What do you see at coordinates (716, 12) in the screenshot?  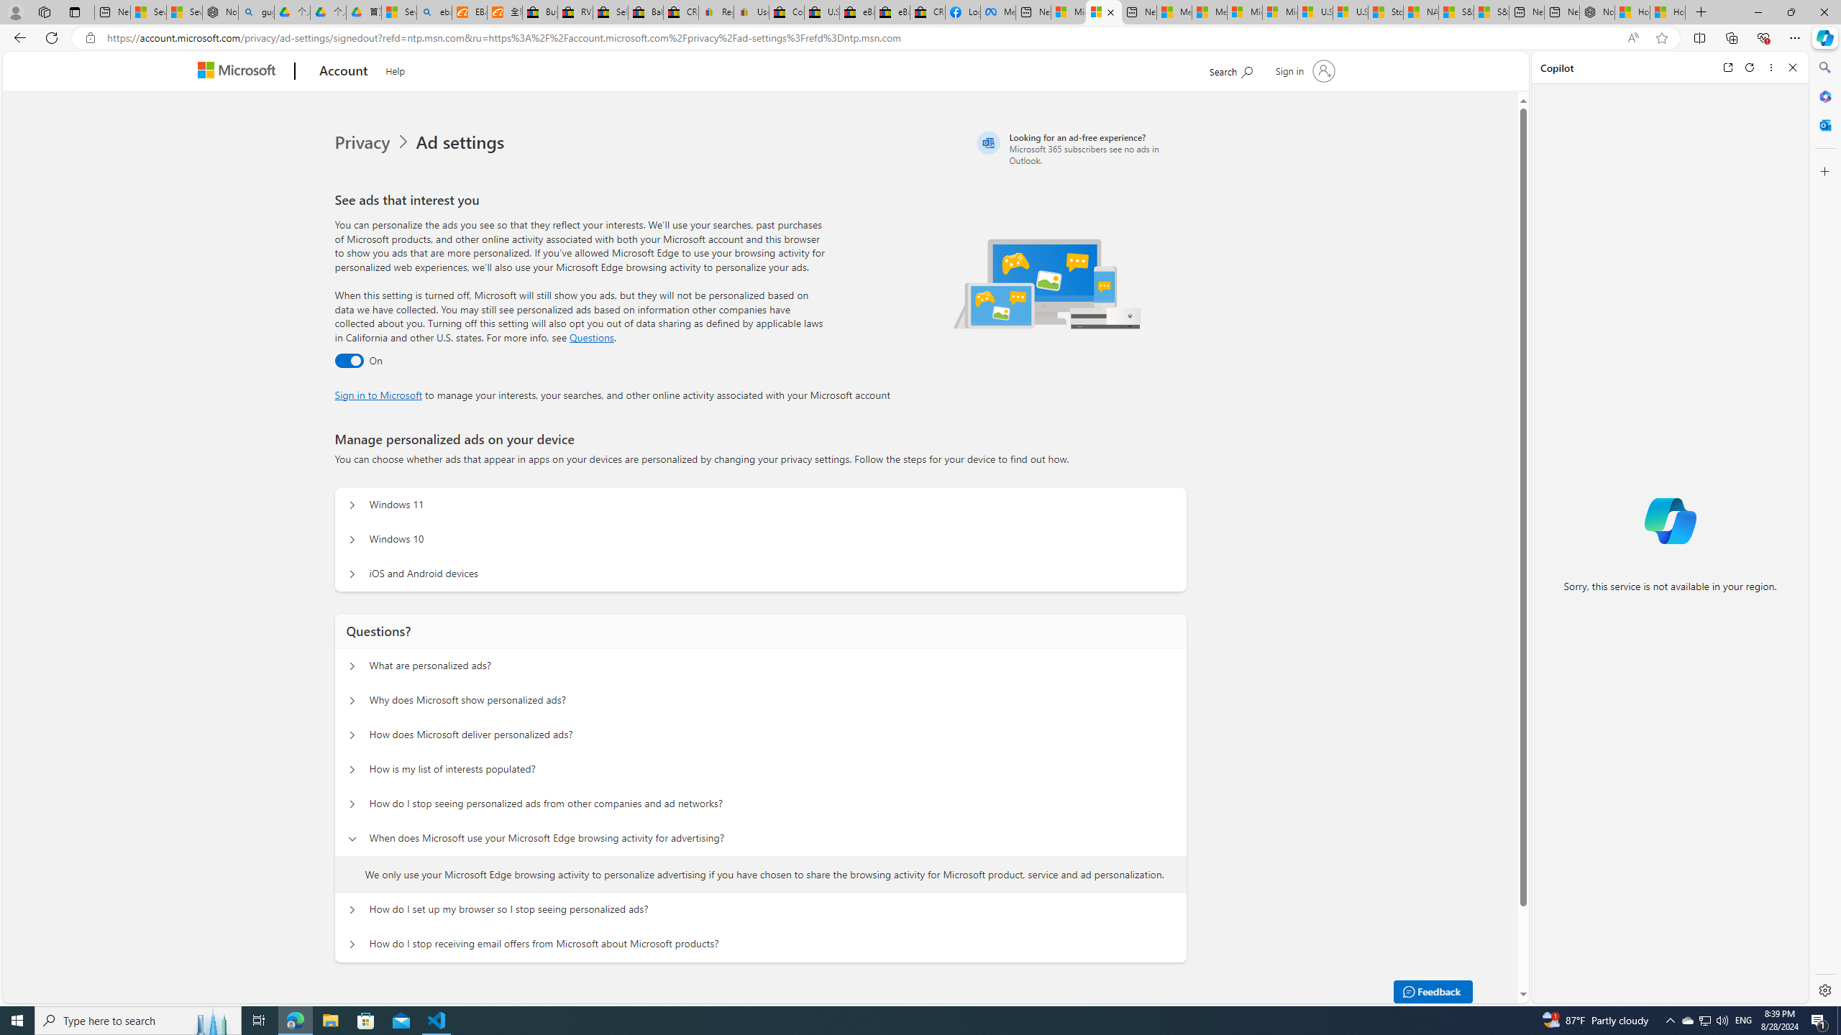 I see `Register: Create a personal eBay account` at bounding box center [716, 12].